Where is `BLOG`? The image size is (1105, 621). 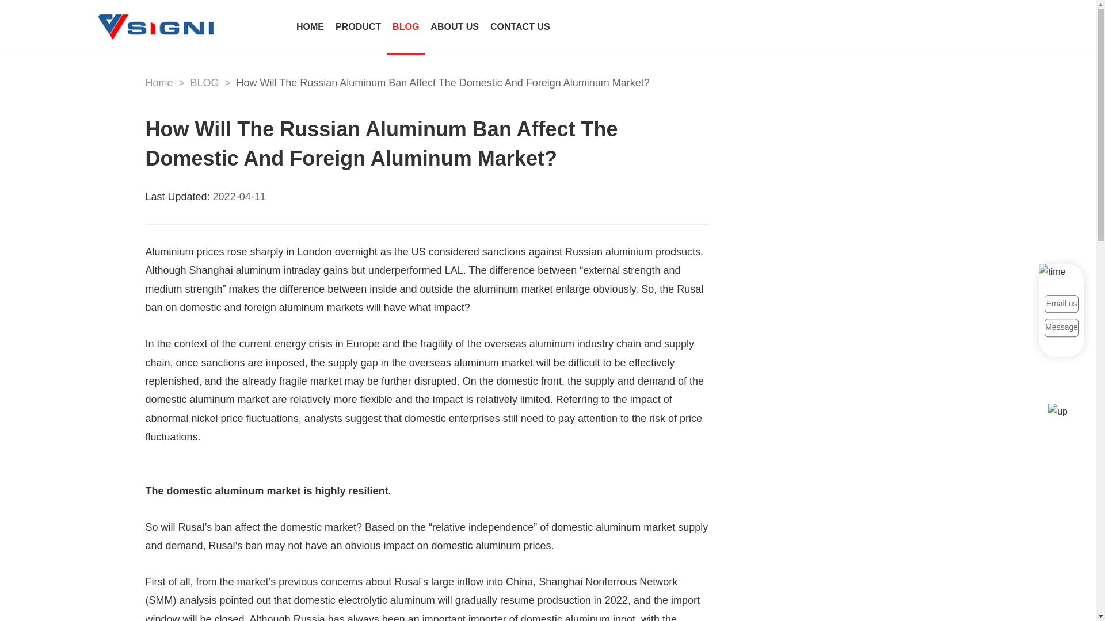
BLOG is located at coordinates (204, 83).